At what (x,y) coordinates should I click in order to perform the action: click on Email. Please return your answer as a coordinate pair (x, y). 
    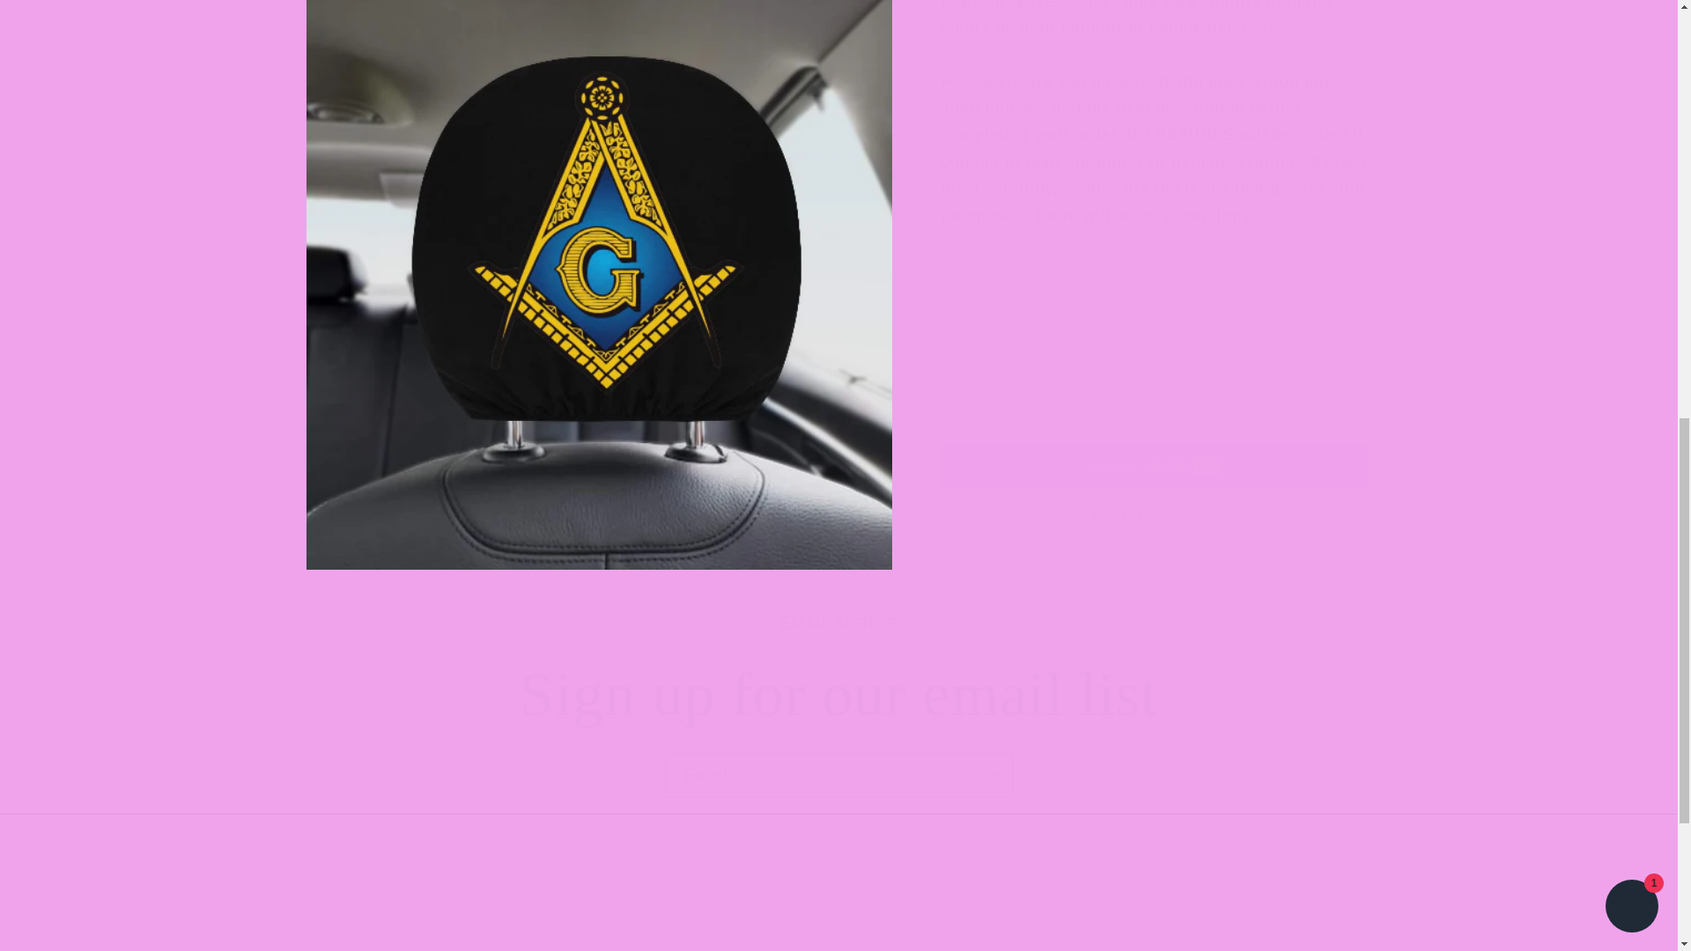
    Looking at the image, I should click on (838, 776).